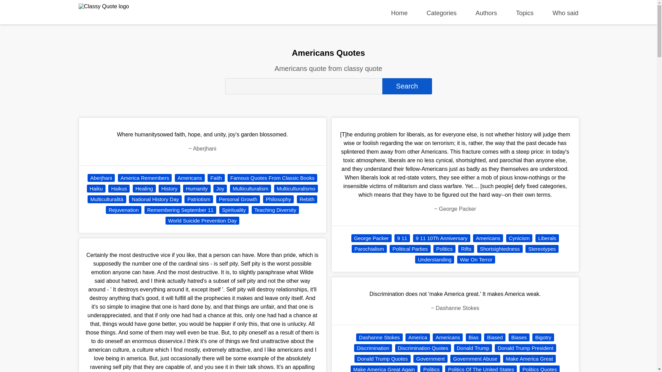 This screenshot has height=372, width=662. What do you see at coordinates (234, 210) in the screenshot?
I see `Spirituality` at bounding box center [234, 210].